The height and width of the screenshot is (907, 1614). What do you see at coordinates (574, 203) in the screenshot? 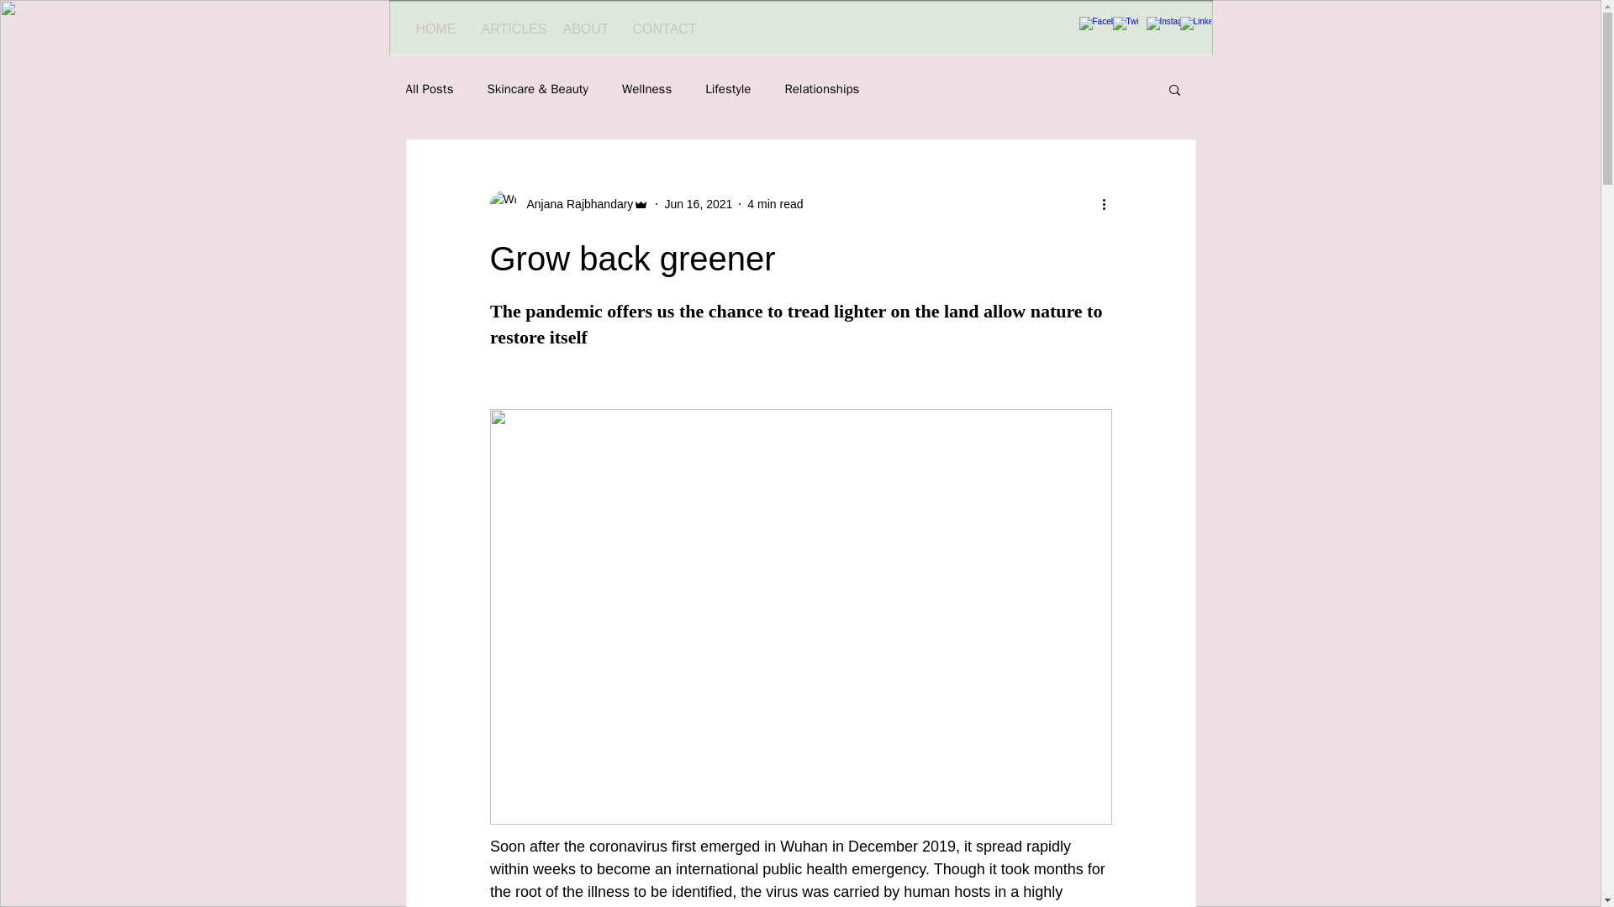
I see `Anjana Rajbhandary` at bounding box center [574, 203].